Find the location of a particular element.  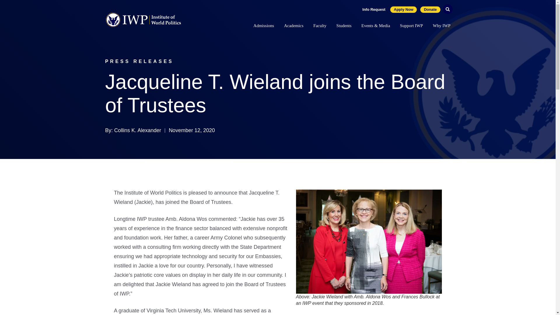

Info Request is located at coordinates (374, 9).